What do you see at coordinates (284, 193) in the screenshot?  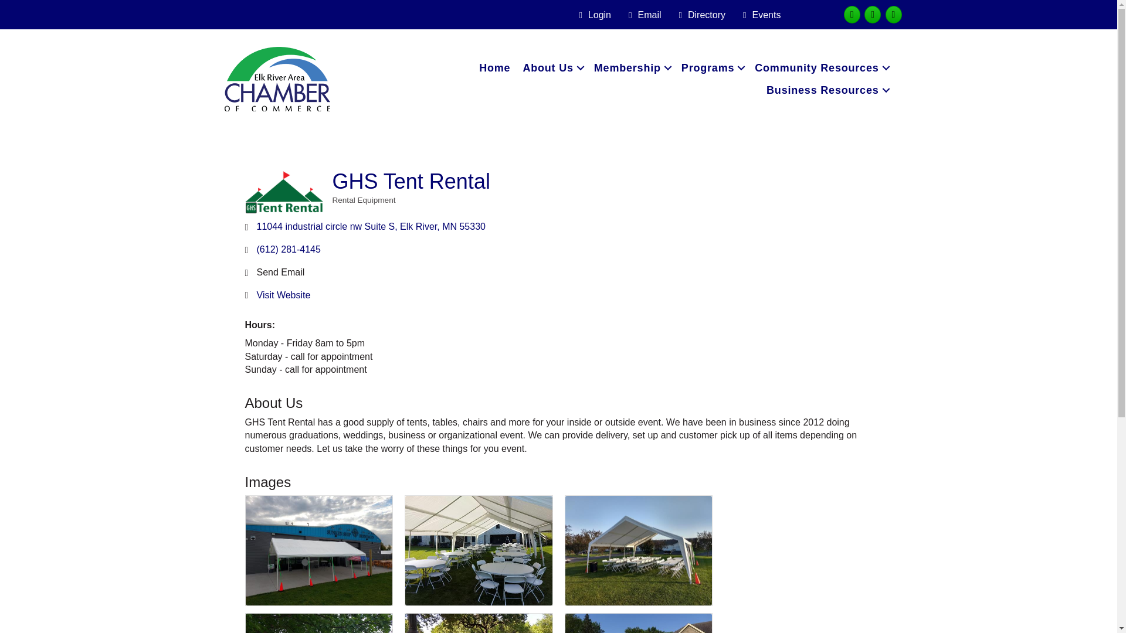 I see `GHS Tent Rental` at bounding box center [284, 193].